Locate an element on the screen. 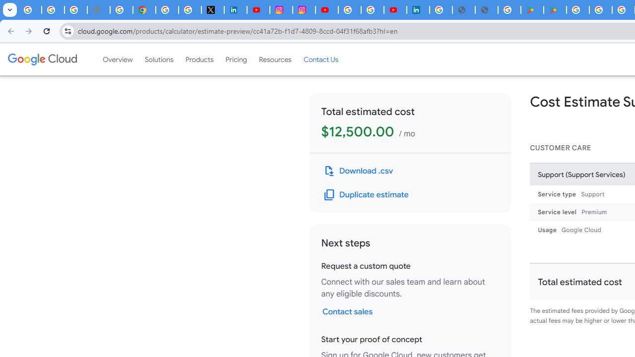  User Details is located at coordinates (486, 10).